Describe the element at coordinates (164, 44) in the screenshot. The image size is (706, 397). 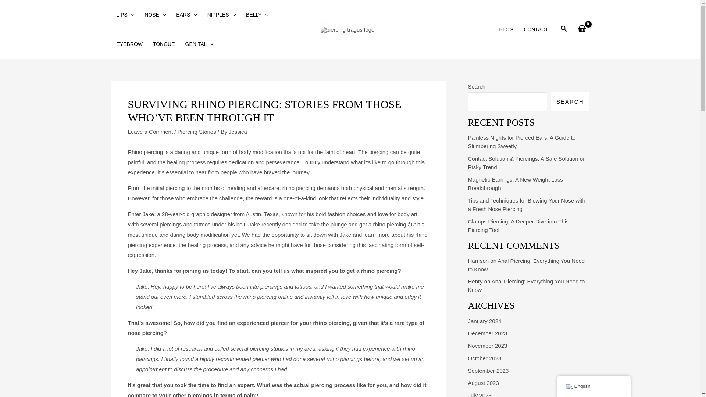
I see `TONGUE` at that location.